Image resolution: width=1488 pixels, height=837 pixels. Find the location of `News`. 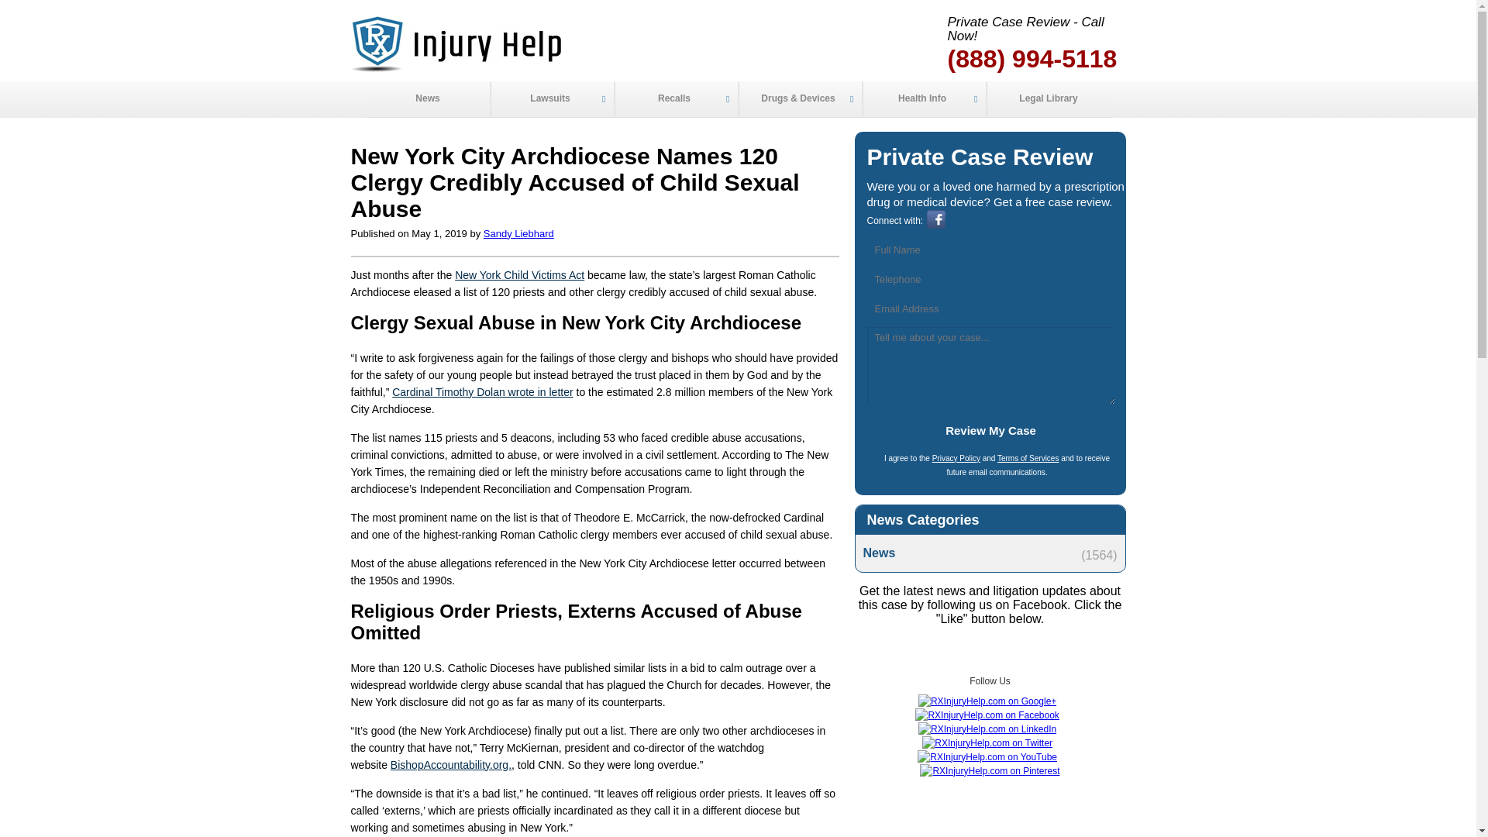

News is located at coordinates (990, 553).